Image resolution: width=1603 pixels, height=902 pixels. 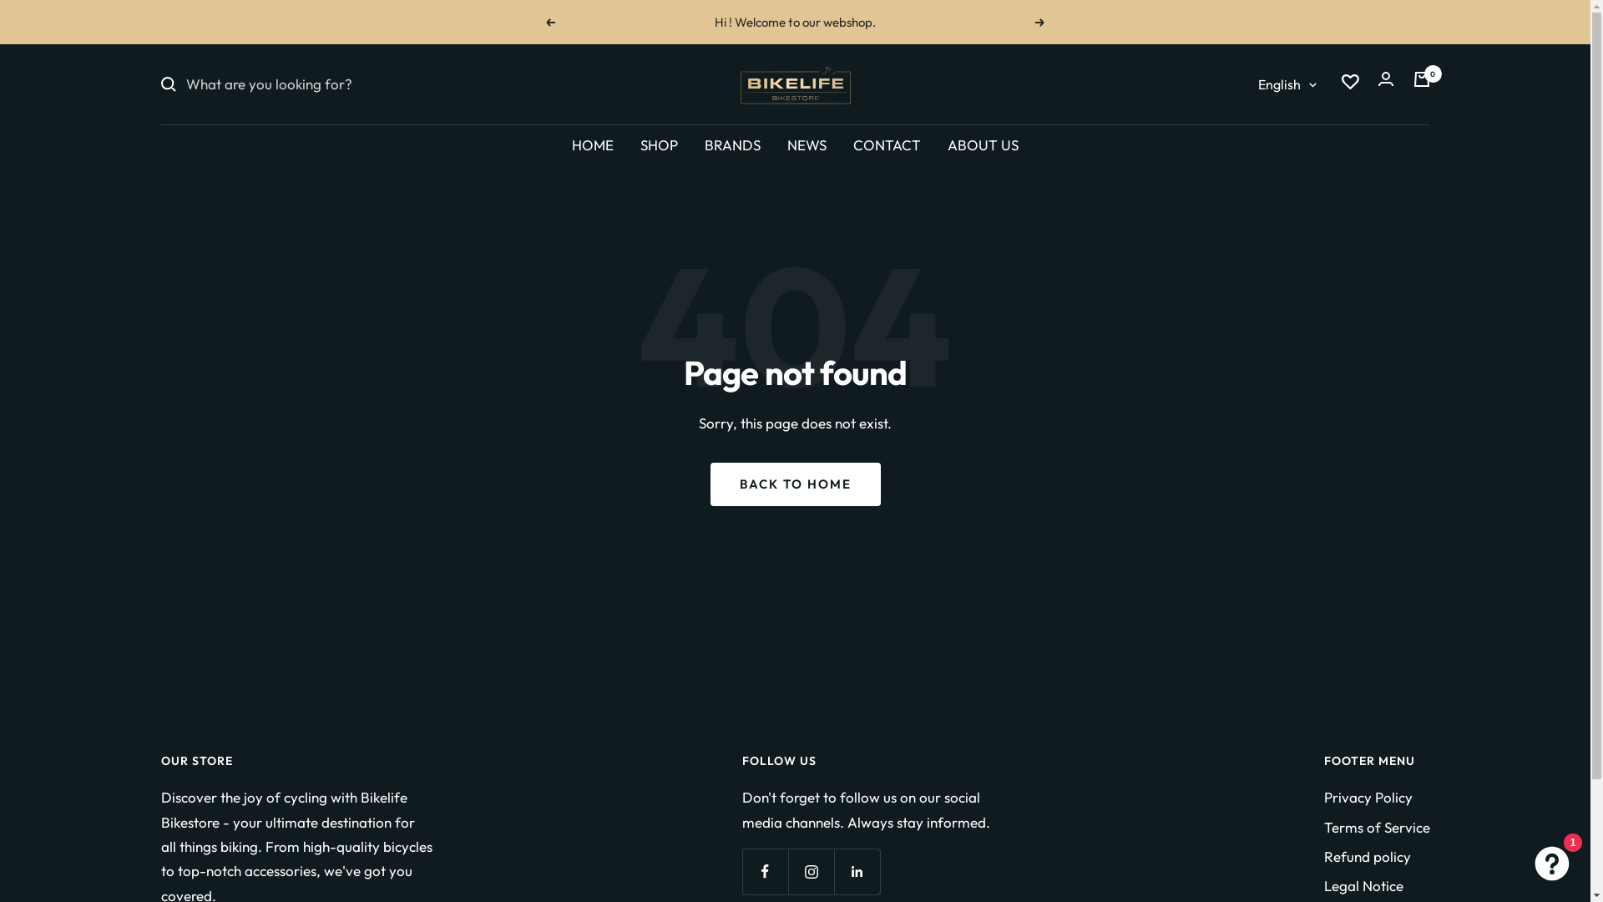 I want to click on Previous, so click(x=550, y=23).